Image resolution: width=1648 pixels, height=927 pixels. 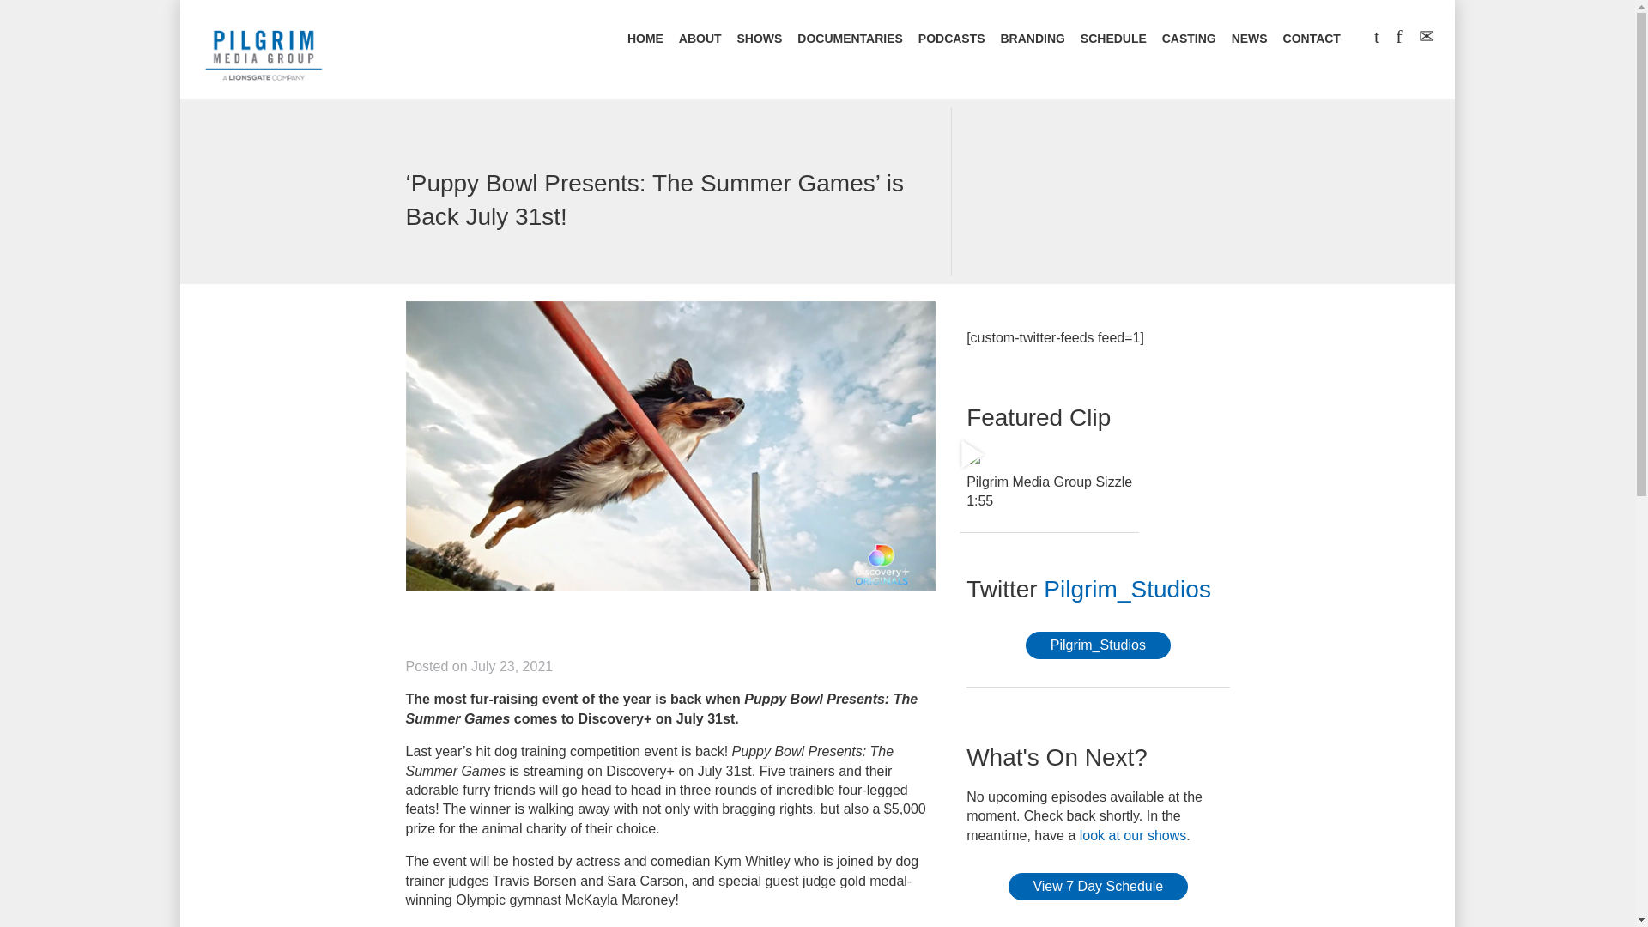 I want to click on Pilgrim Media Group Sizzle, so click(x=973, y=456).